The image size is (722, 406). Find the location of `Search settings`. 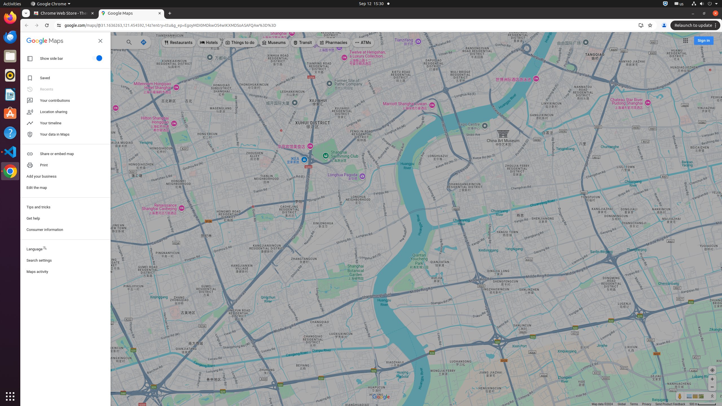

Search settings is located at coordinates (65, 261).